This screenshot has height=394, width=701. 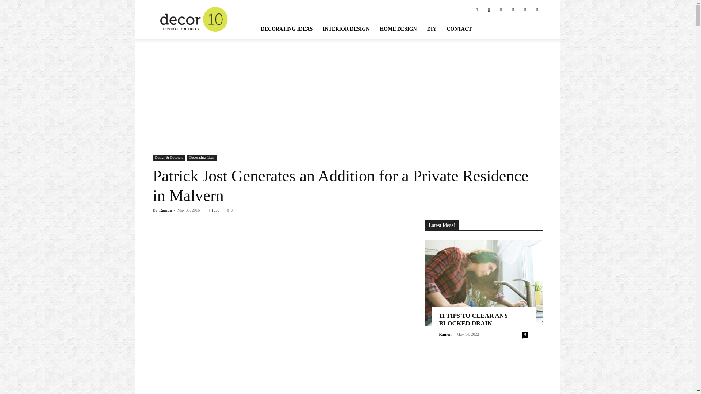 What do you see at coordinates (489, 9) in the screenshot?
I see `Instagram` at bounding box center [489, 9].